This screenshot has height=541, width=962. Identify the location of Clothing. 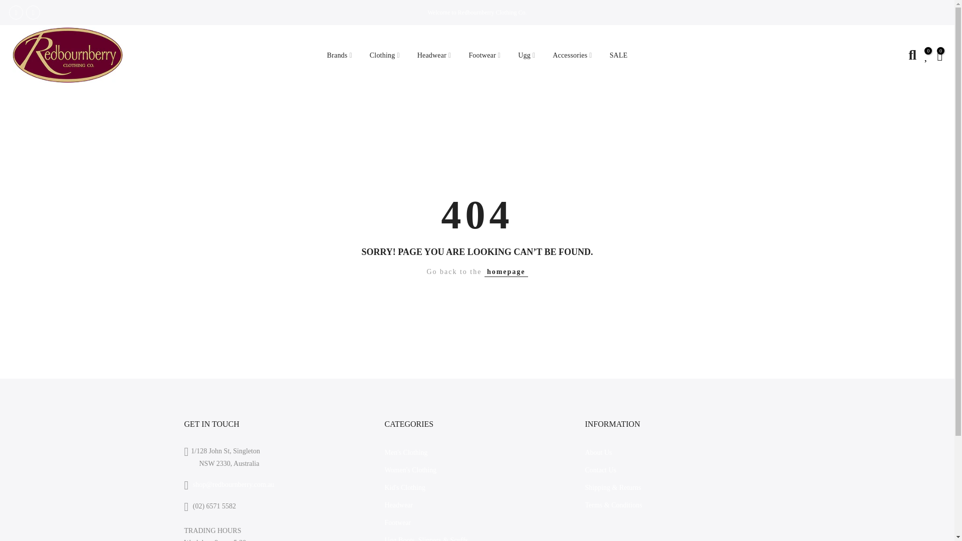
(384, 55).